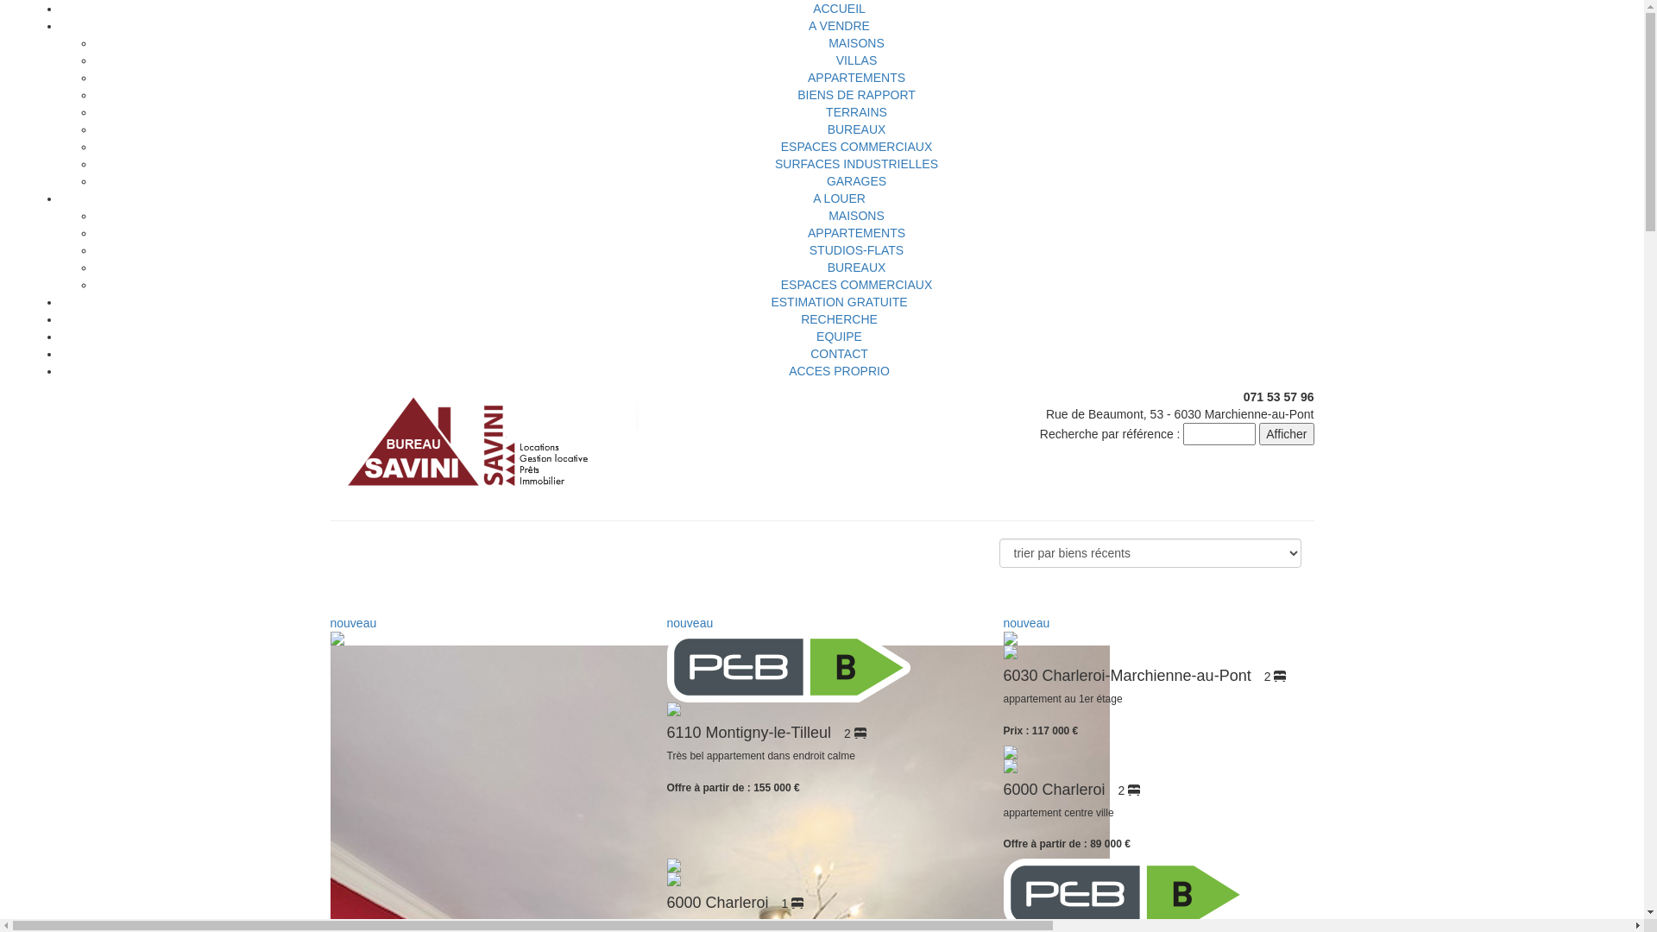 The width and height of the screenshot is (1657, 932). What do you see at coordinates (1158, 637) in the screenshot?
I see `nouveau` at bounding box center [1158, 637].